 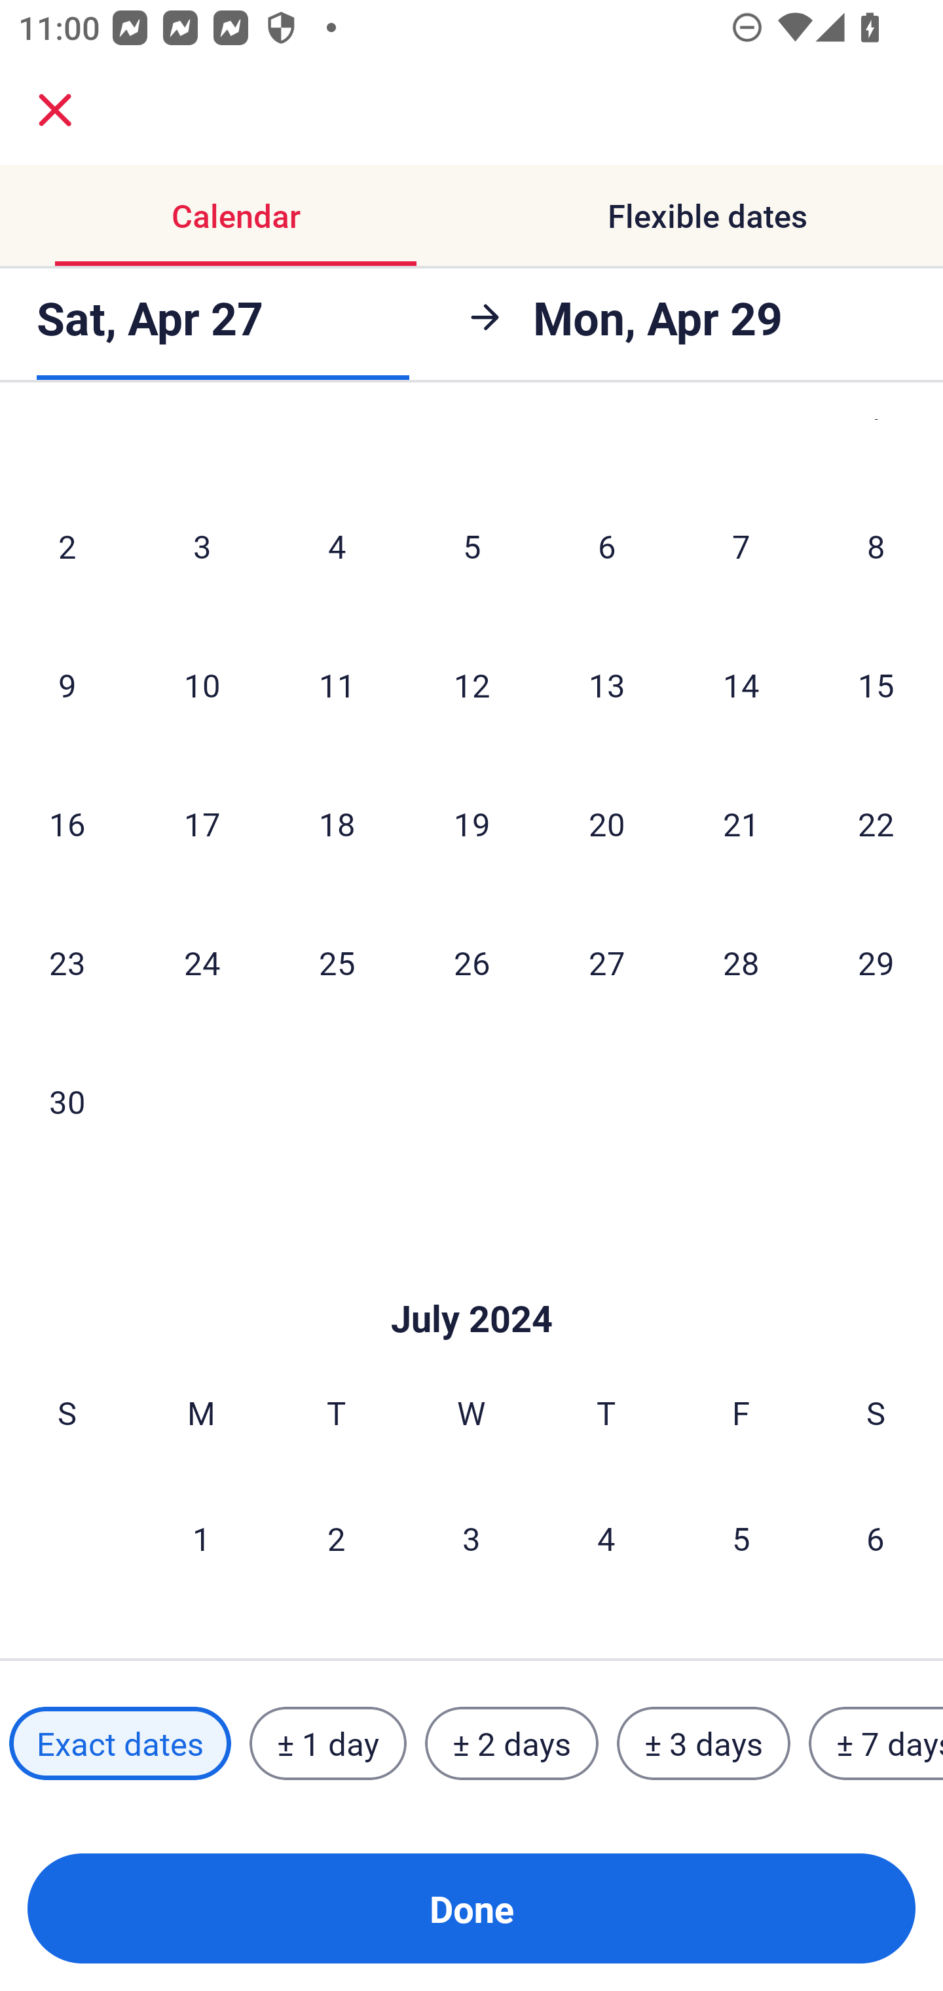 I want to click on 5 Wednesday, June 5, 2024, so click(x=471, y=545).